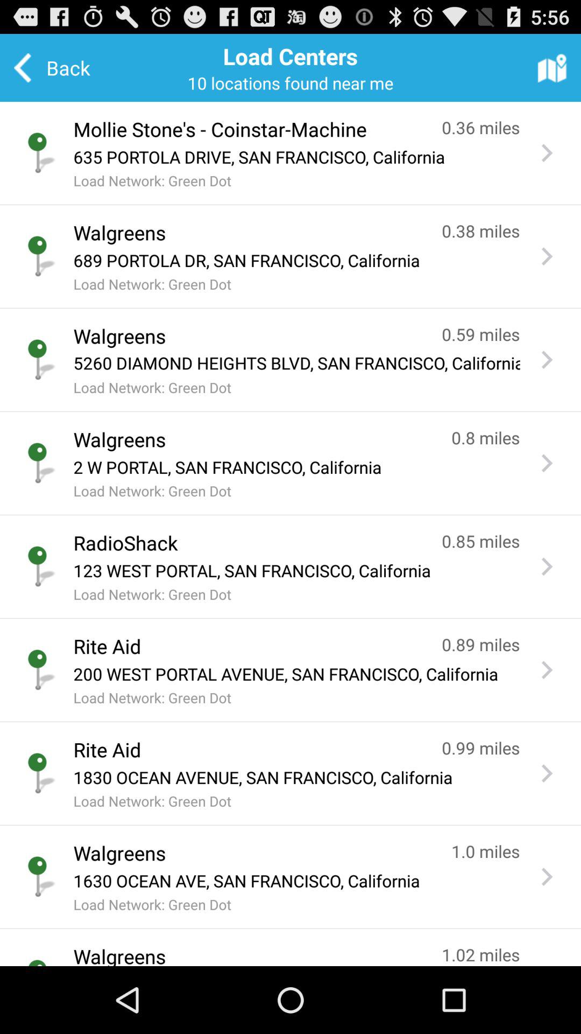 This screenshot has width=581, height=1034. Describe the element at coordinates (296, 467) in the screenshot. I see `click the 2 w portal app` at that location.